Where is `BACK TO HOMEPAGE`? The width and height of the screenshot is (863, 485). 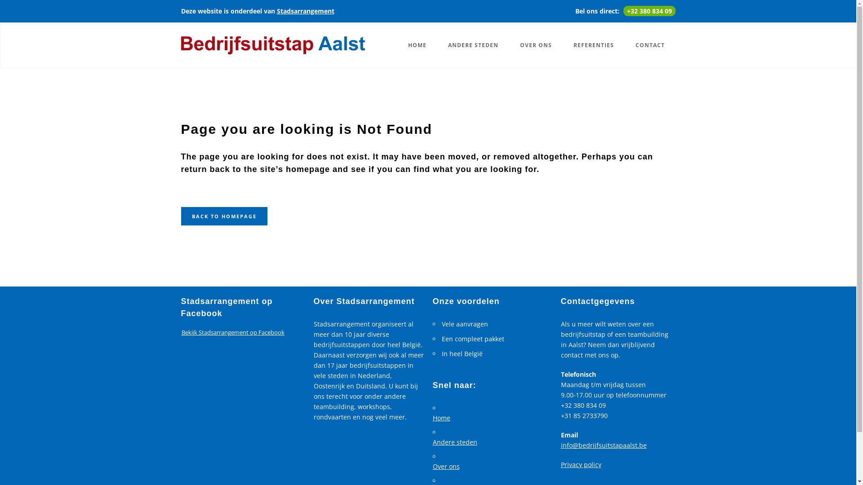 BACK TO HOMEPAGE is located at coordinates (224, 216).